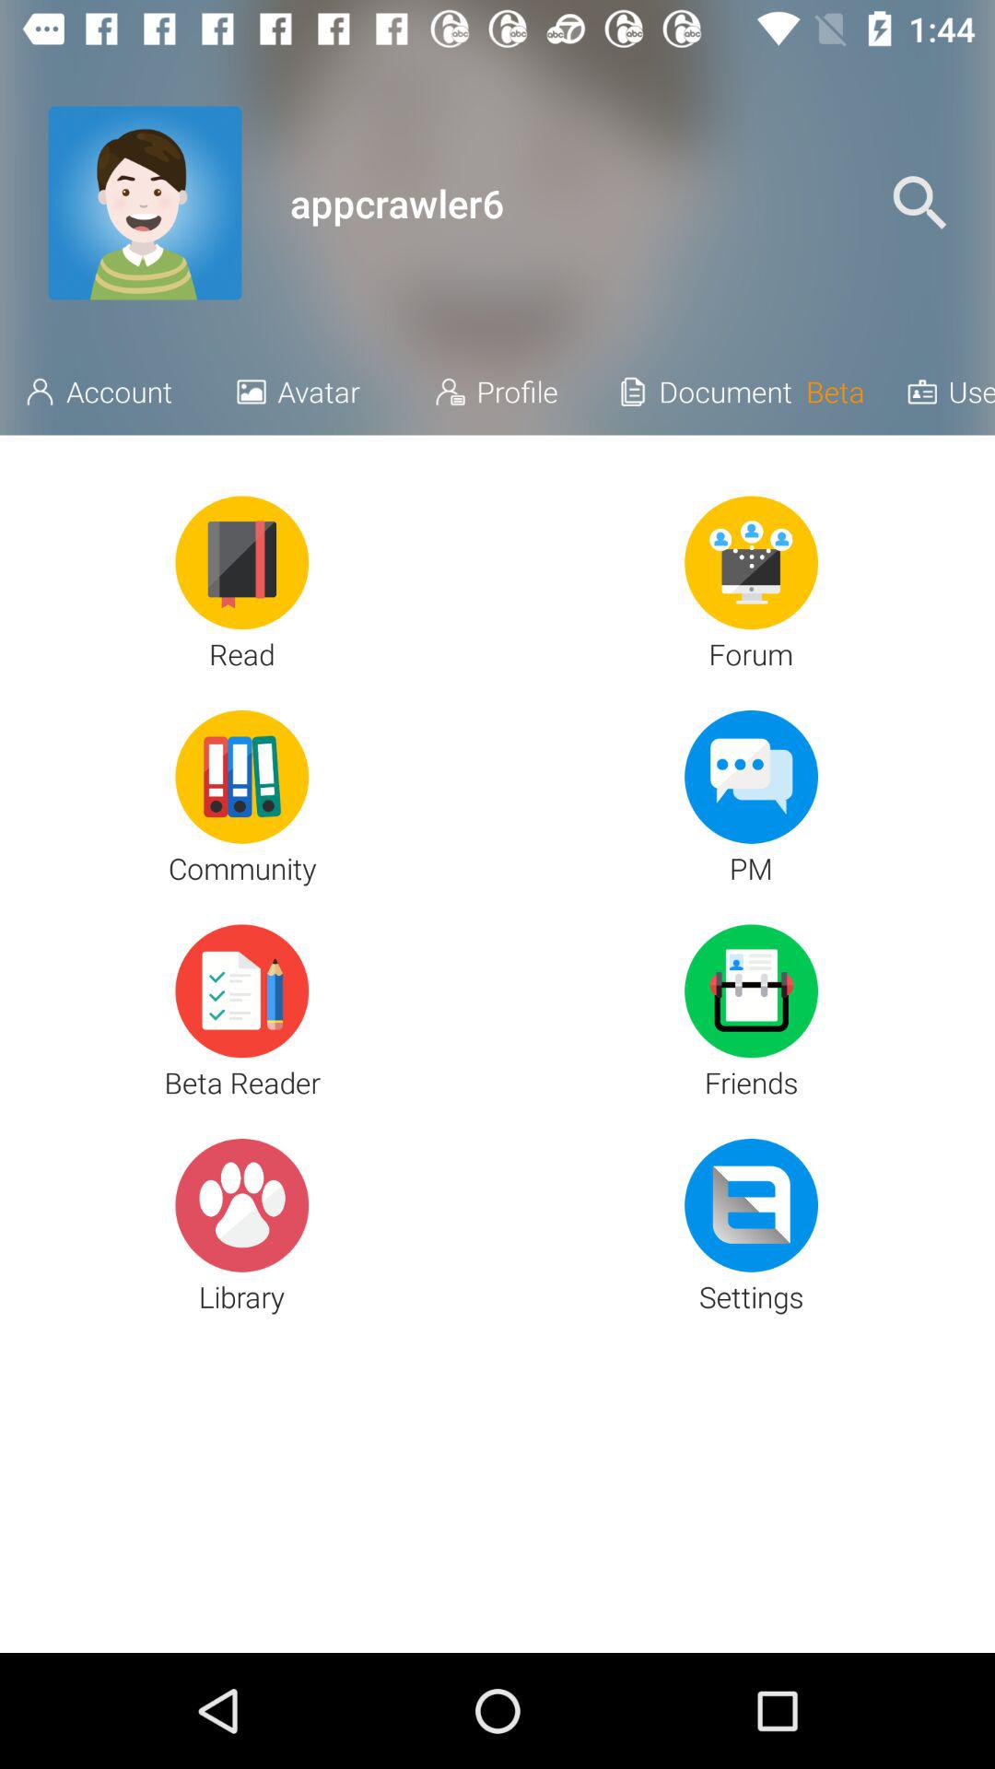  I want to click on open the item next to appcrawler6, so click(145, 203).